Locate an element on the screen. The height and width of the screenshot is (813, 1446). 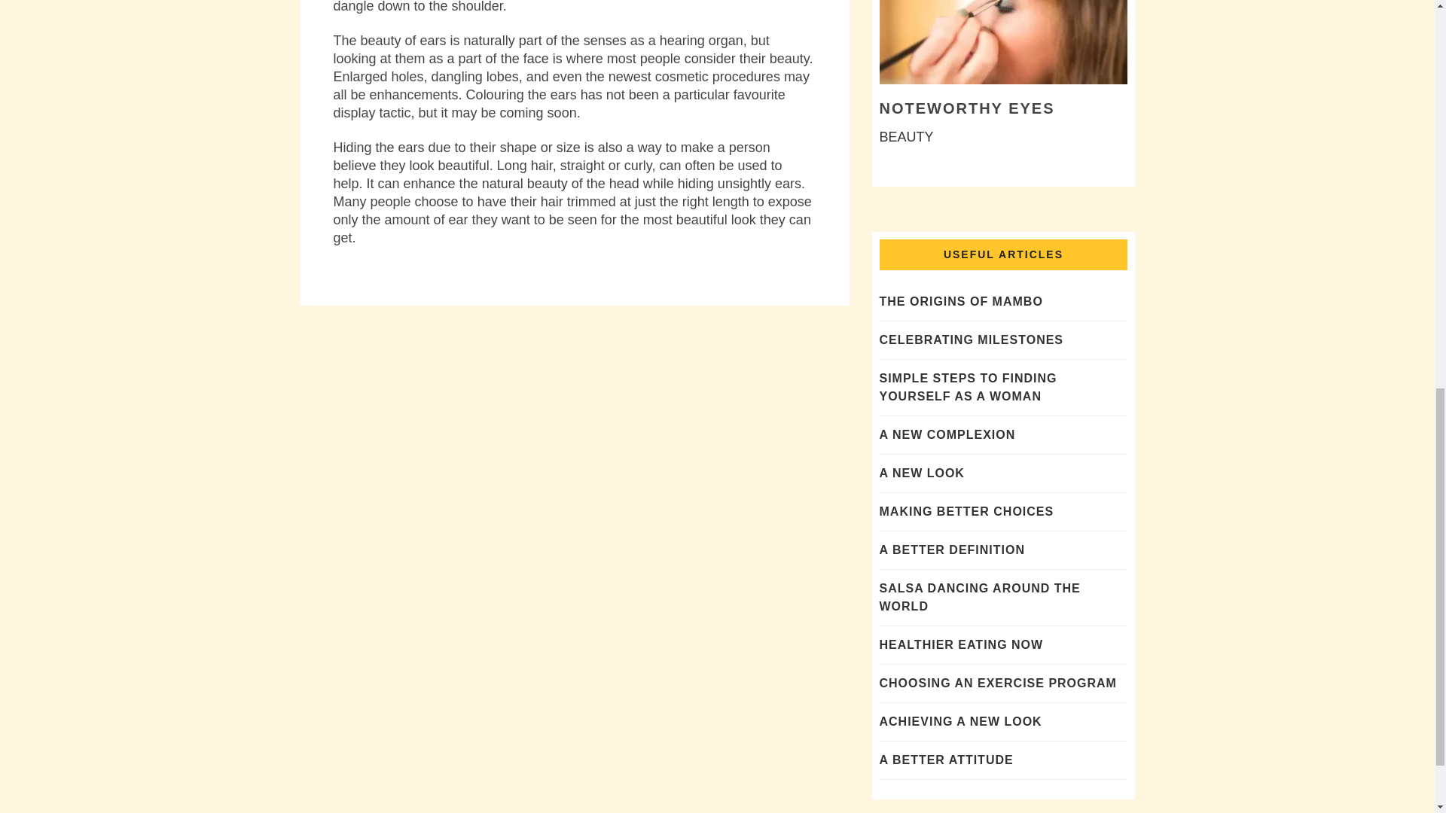
A NEW LOOK is located at coordinates (922, 473).